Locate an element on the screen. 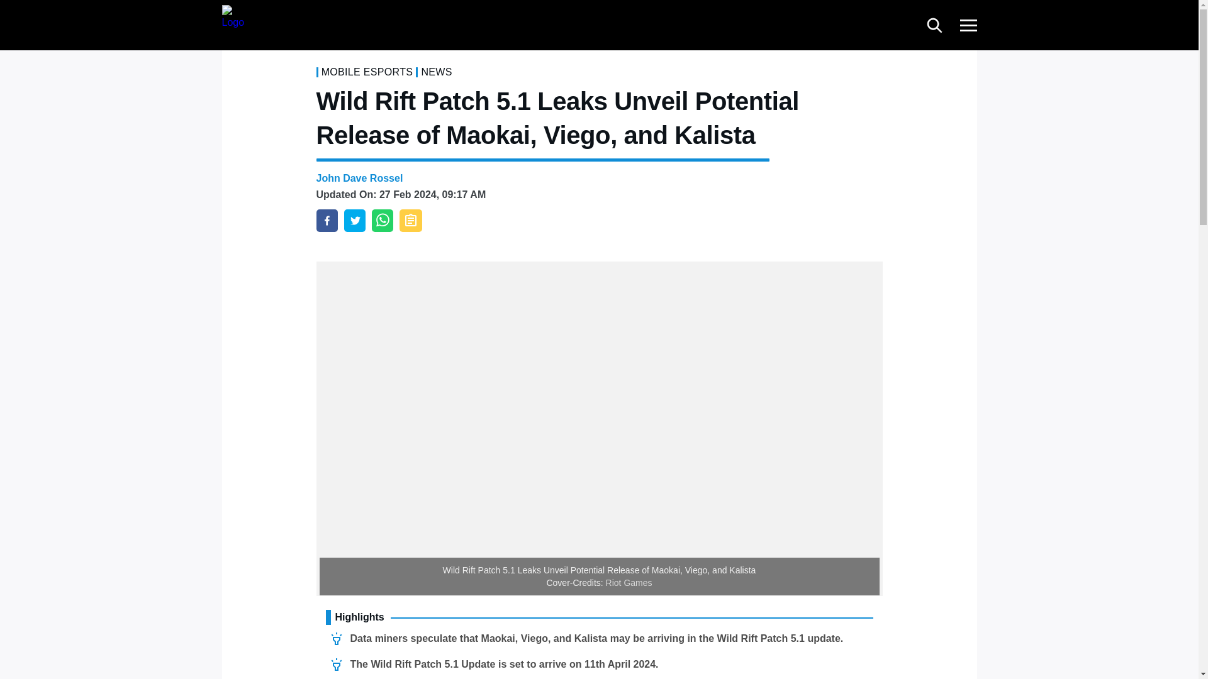 The height and width of the screenshot is (679, 1208). NEWS is located at coordinates (436, 72).